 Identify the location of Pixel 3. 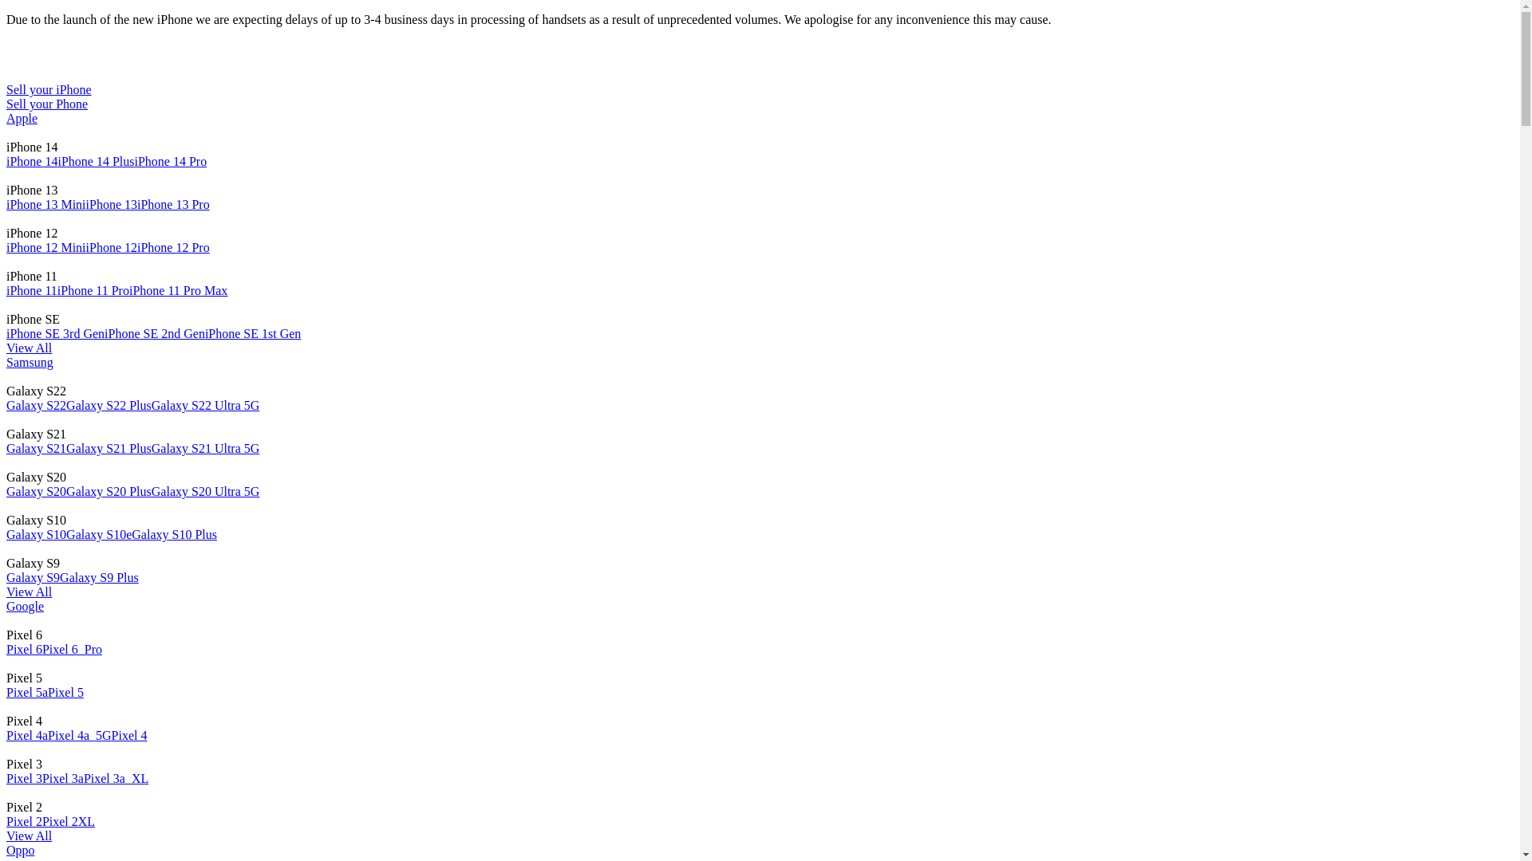
(24, 778).